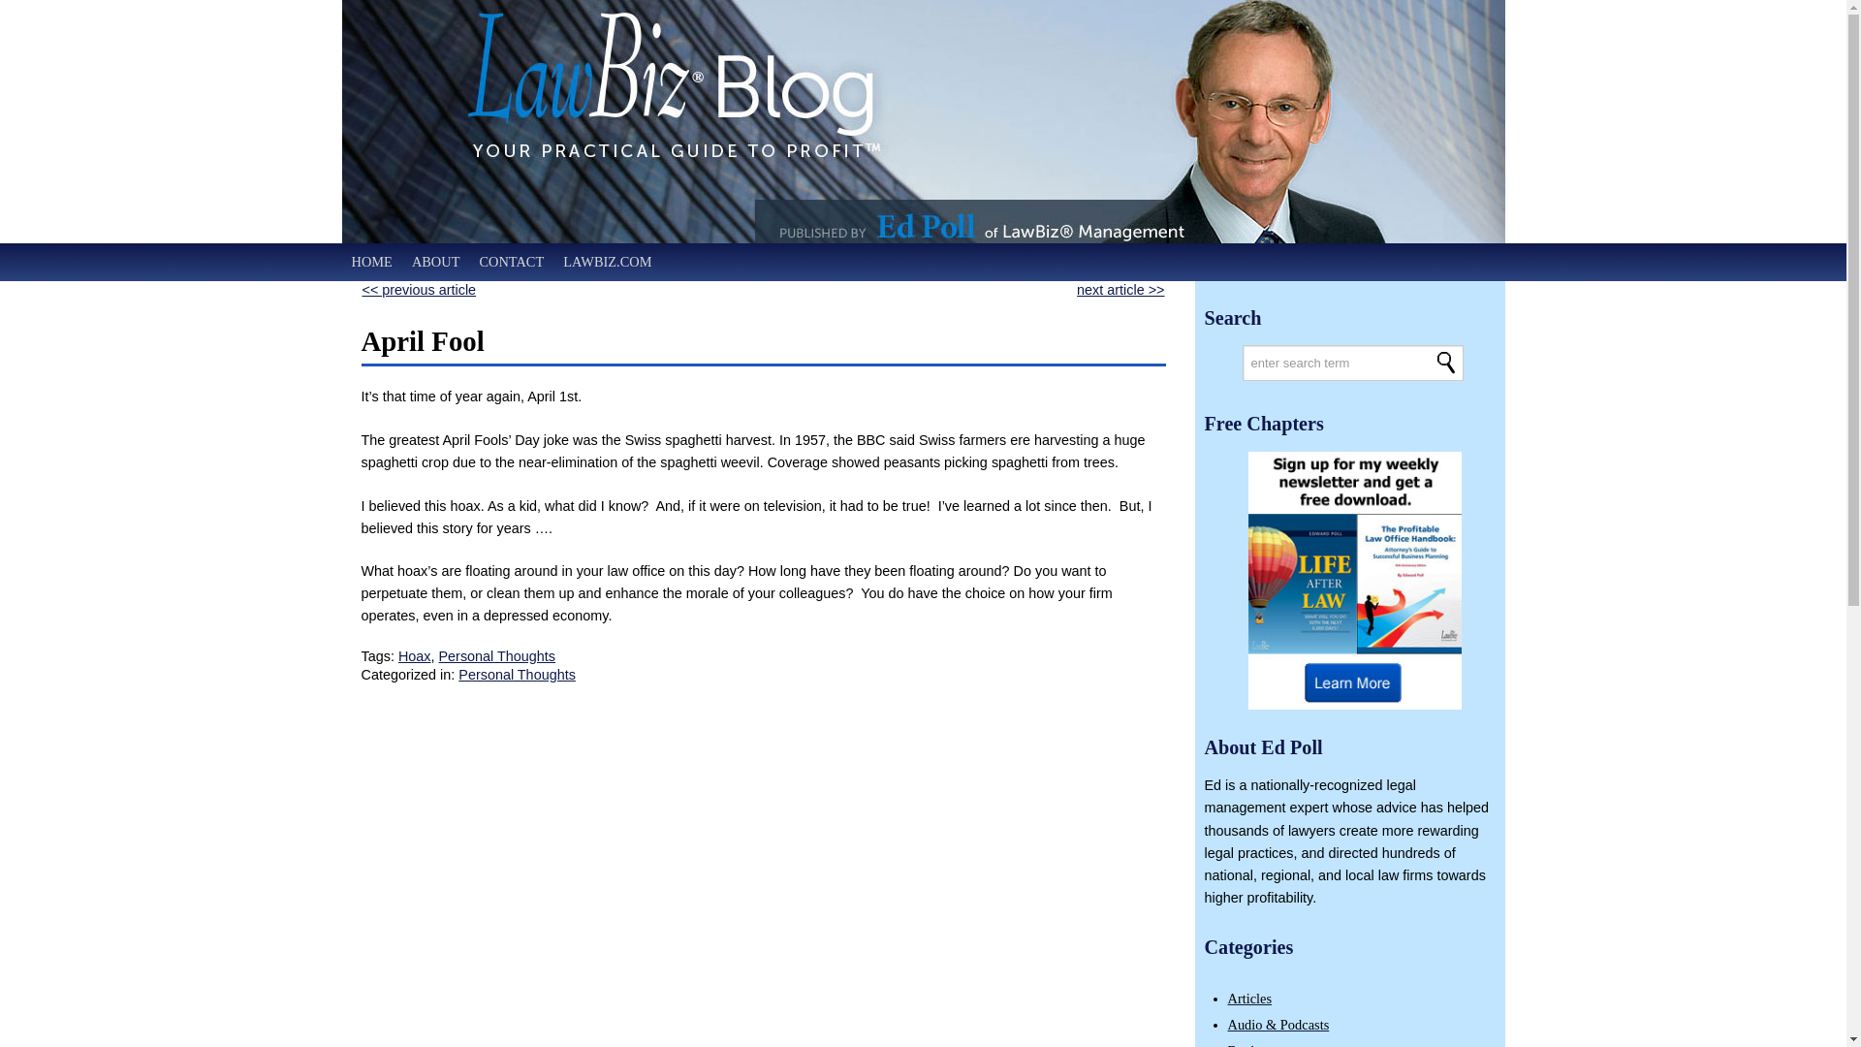 The height and width of the screenshot is (1047, 1861). Describe the element at coordinates (1446, 363) in the screenshot. I see `Articles` at that location.